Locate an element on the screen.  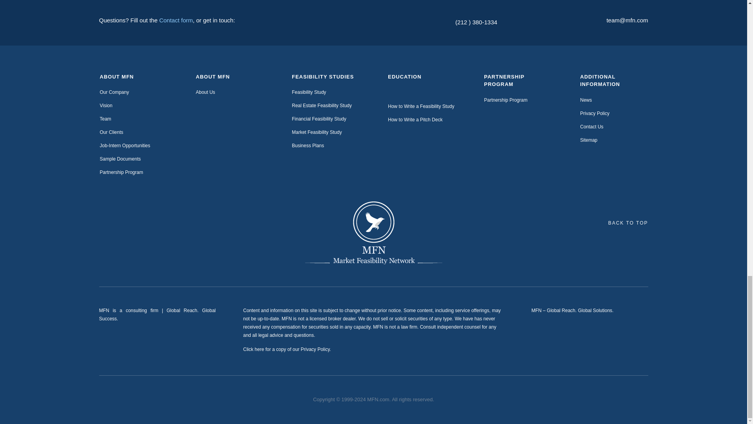
Contact form is located at coordinates (176, 20).